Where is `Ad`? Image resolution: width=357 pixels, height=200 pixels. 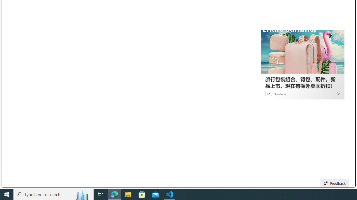
Ad is located at coordinates (269, 94).